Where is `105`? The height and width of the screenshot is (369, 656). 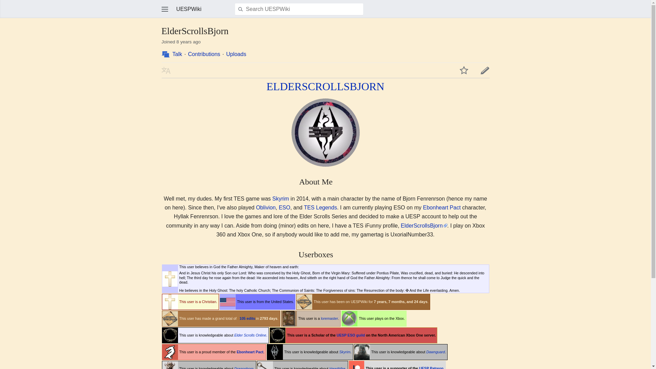
105 is located at coordinates (242, 318).